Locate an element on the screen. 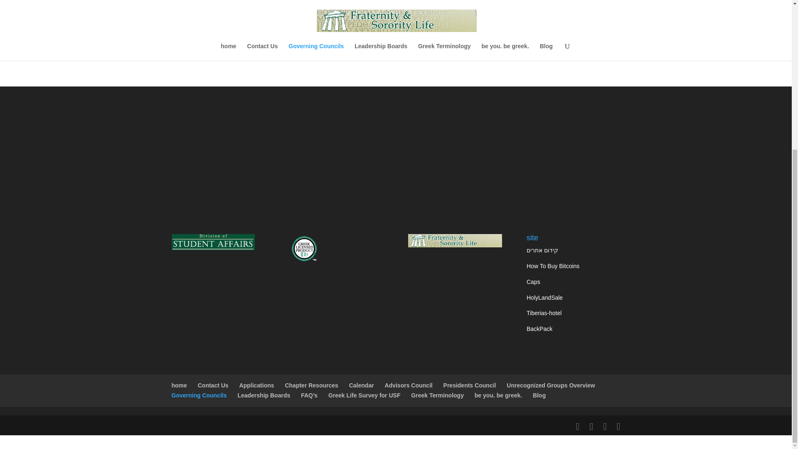  HolyLandSale is located at coordinates (544, 298).